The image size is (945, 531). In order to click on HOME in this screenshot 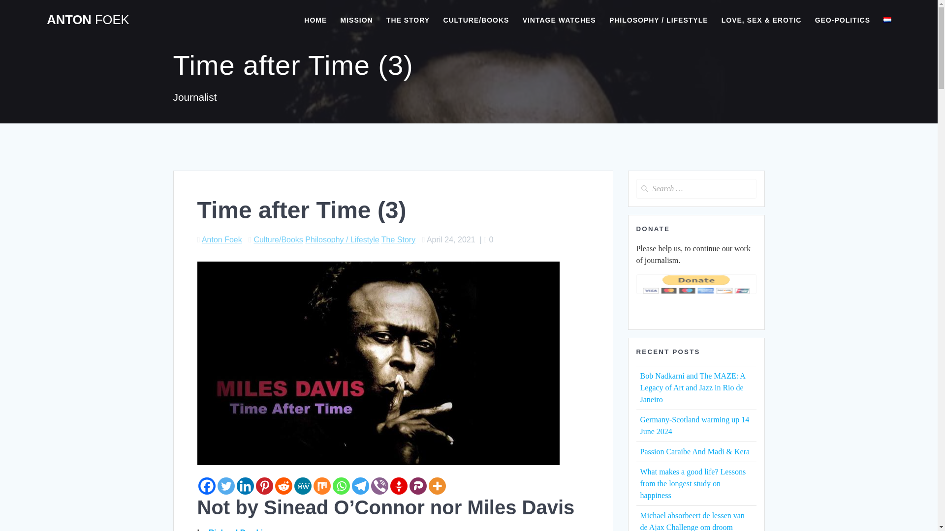, I will do `click(315, 20)`.